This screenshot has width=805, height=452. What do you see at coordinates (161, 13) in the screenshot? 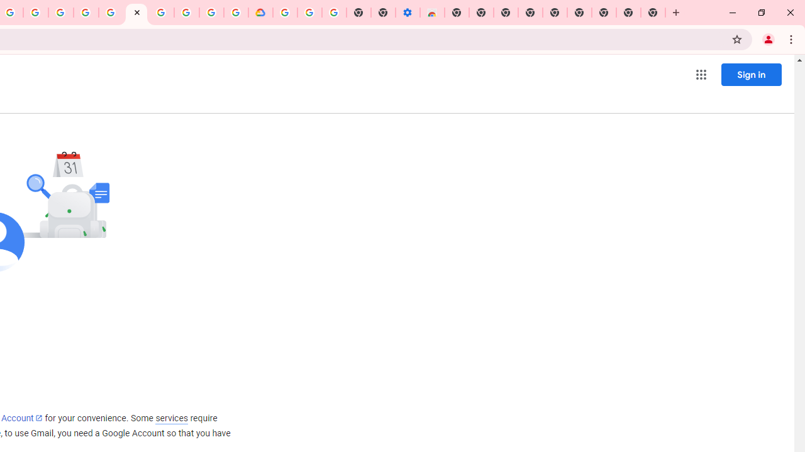
I see `Google Account Help` at bounding box center [161, 13].